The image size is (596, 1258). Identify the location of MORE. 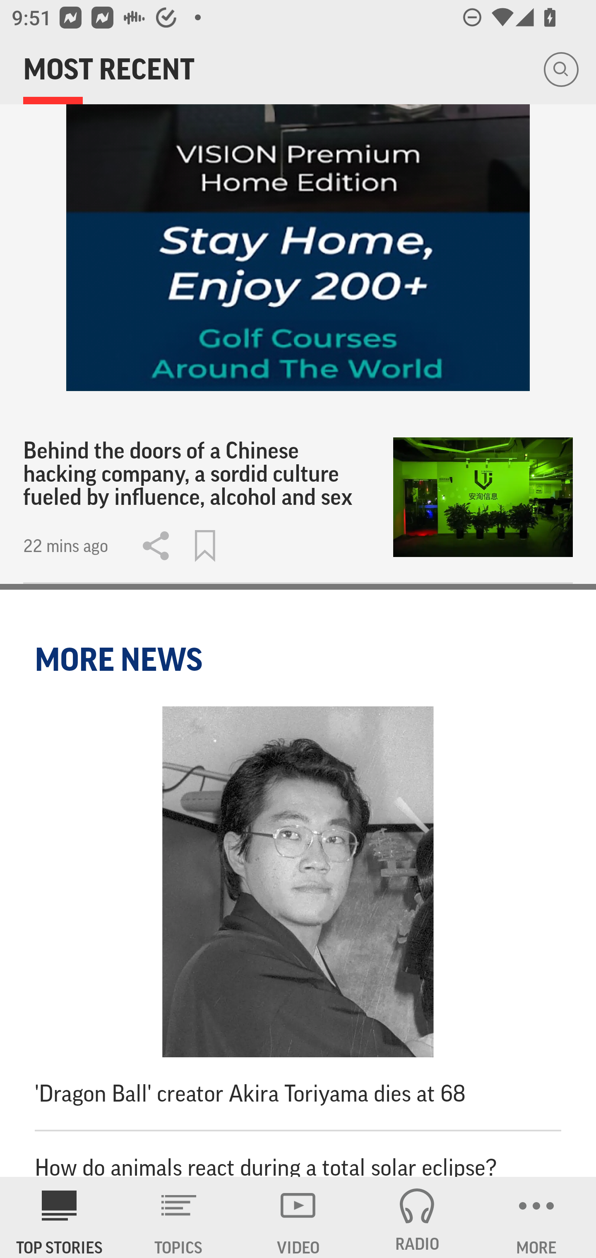
(536, 1217).